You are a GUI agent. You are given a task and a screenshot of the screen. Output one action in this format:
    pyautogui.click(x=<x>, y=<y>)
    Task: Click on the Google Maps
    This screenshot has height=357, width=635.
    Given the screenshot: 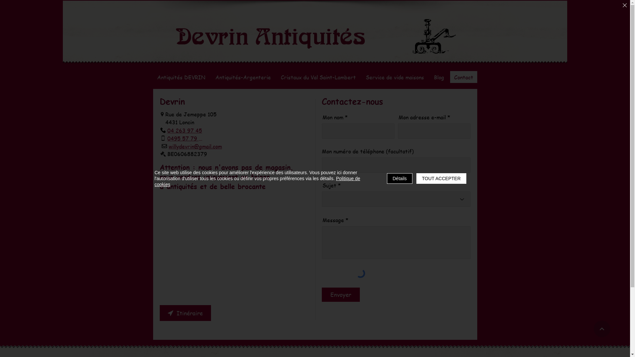 What is the action you would take?
    pyautogui.click(x=234, y=247)
    